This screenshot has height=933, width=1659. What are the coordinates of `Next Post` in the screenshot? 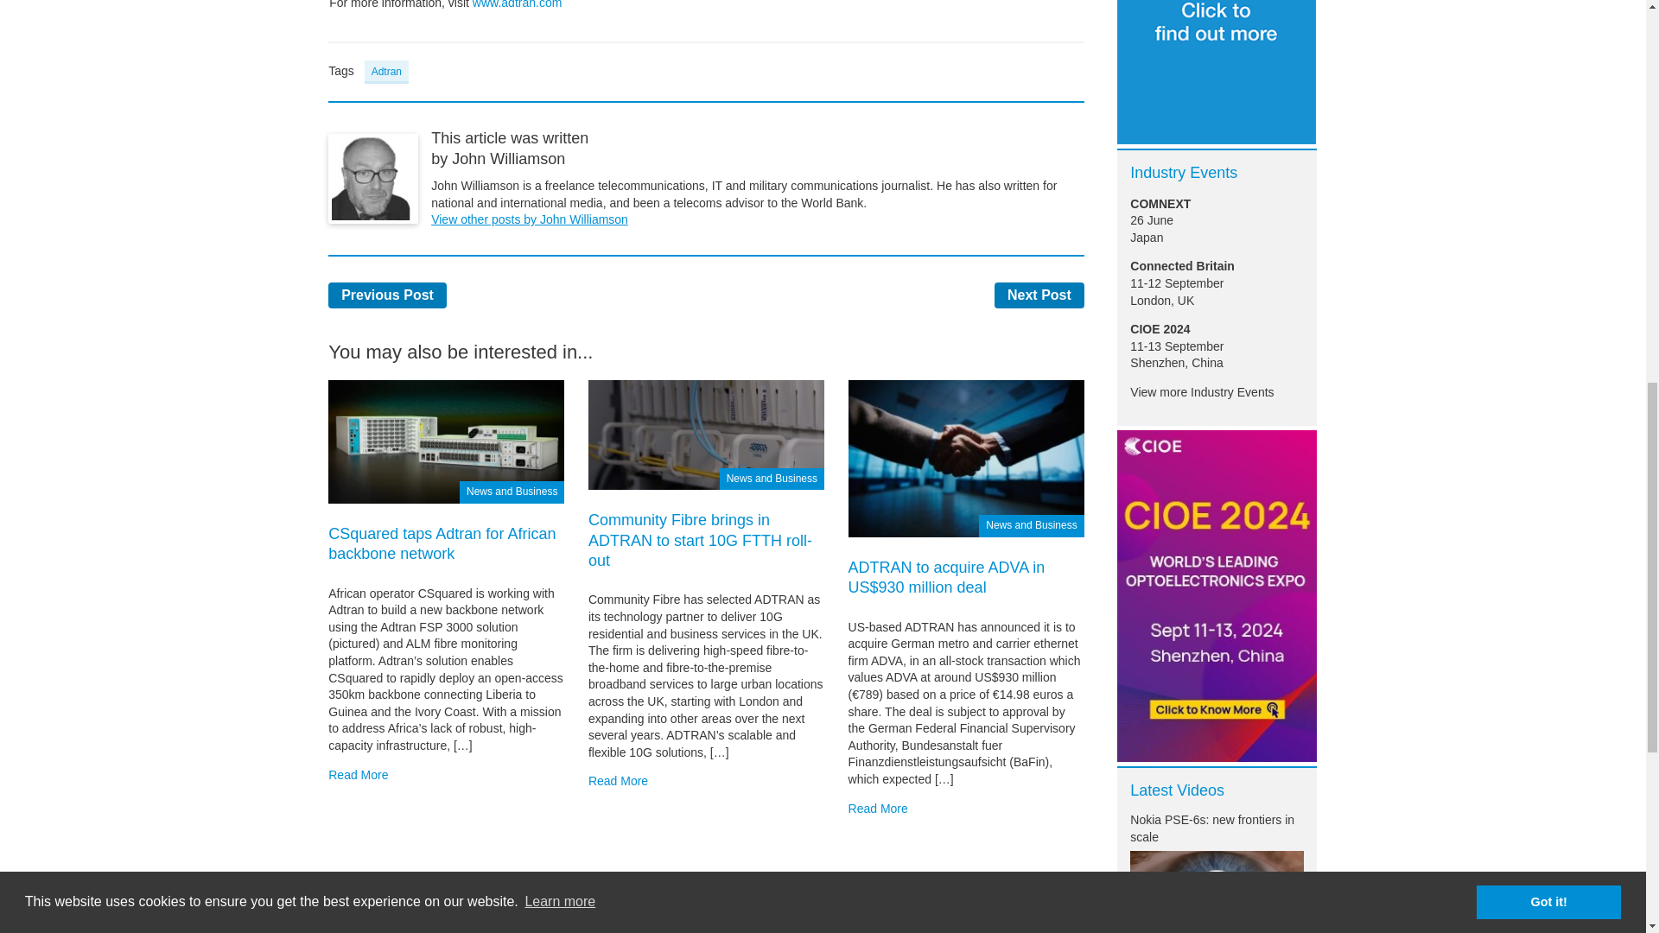 It's located at (1039, 295).